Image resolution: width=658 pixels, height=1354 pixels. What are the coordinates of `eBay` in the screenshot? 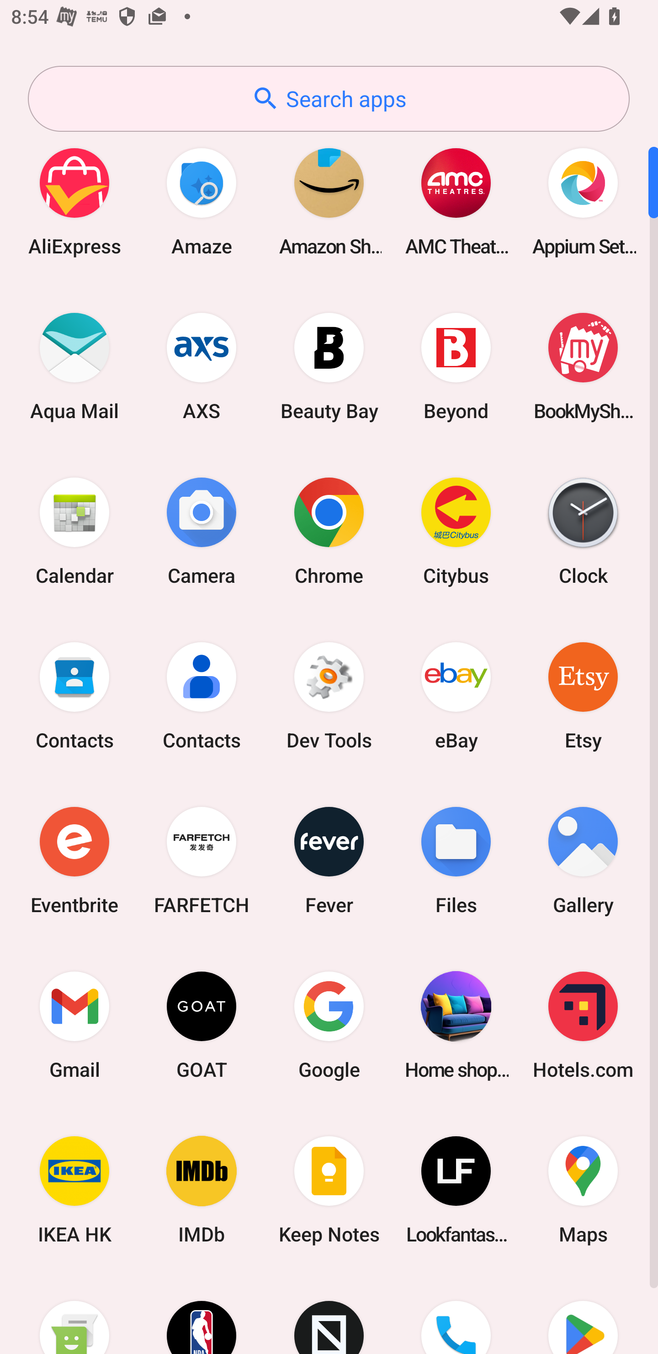 It's located at (456, 695).